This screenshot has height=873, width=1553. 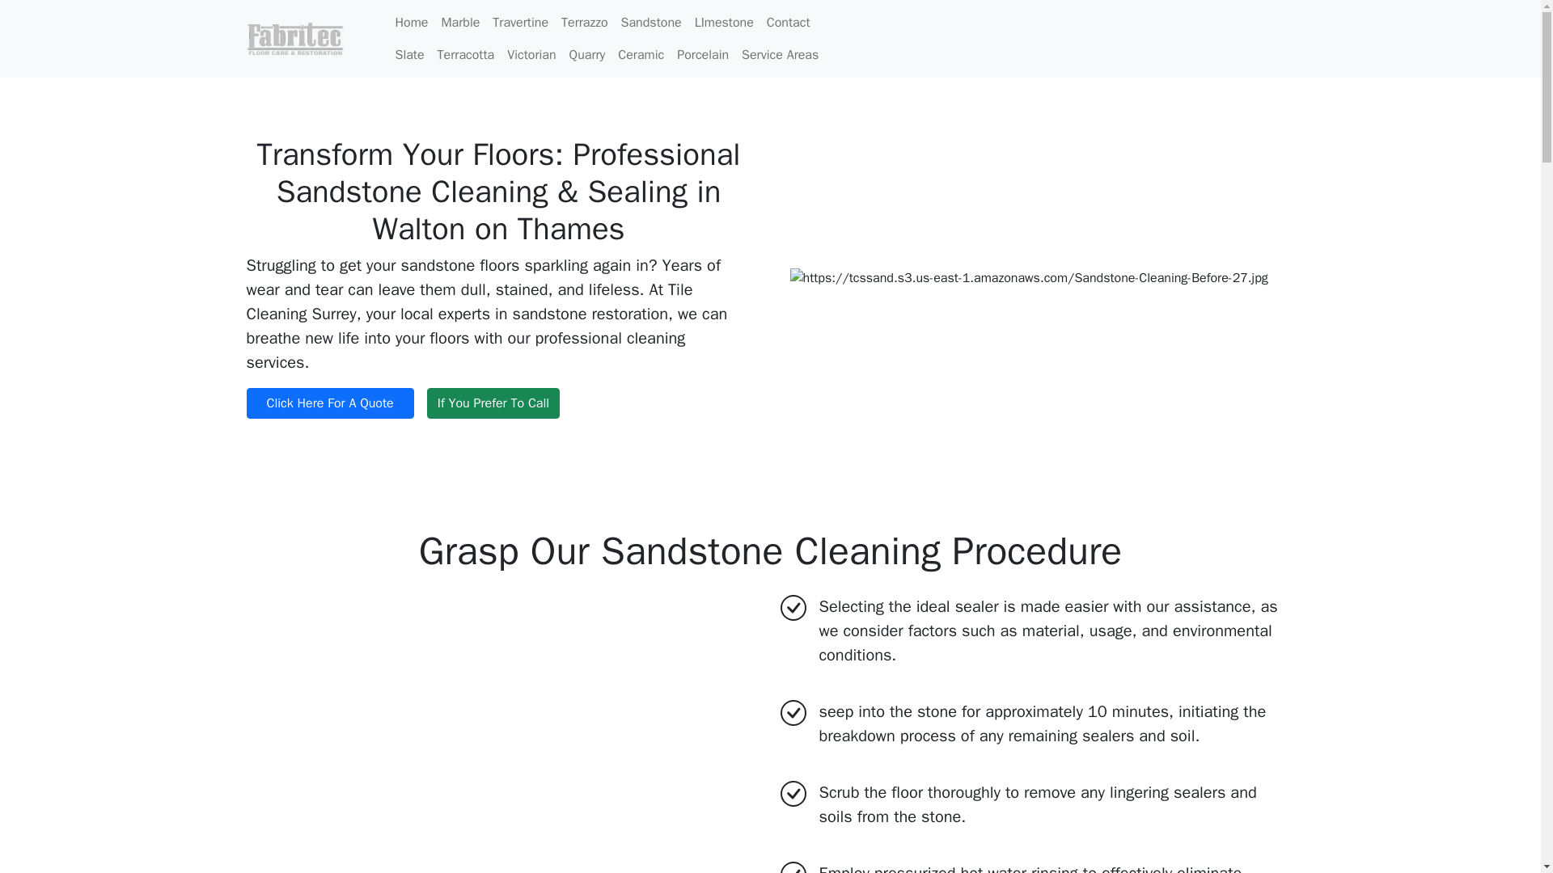 What do you see at coordinates (587, 54) in the screenshot?
I see `Quarry` at bounding box center [587, 54].